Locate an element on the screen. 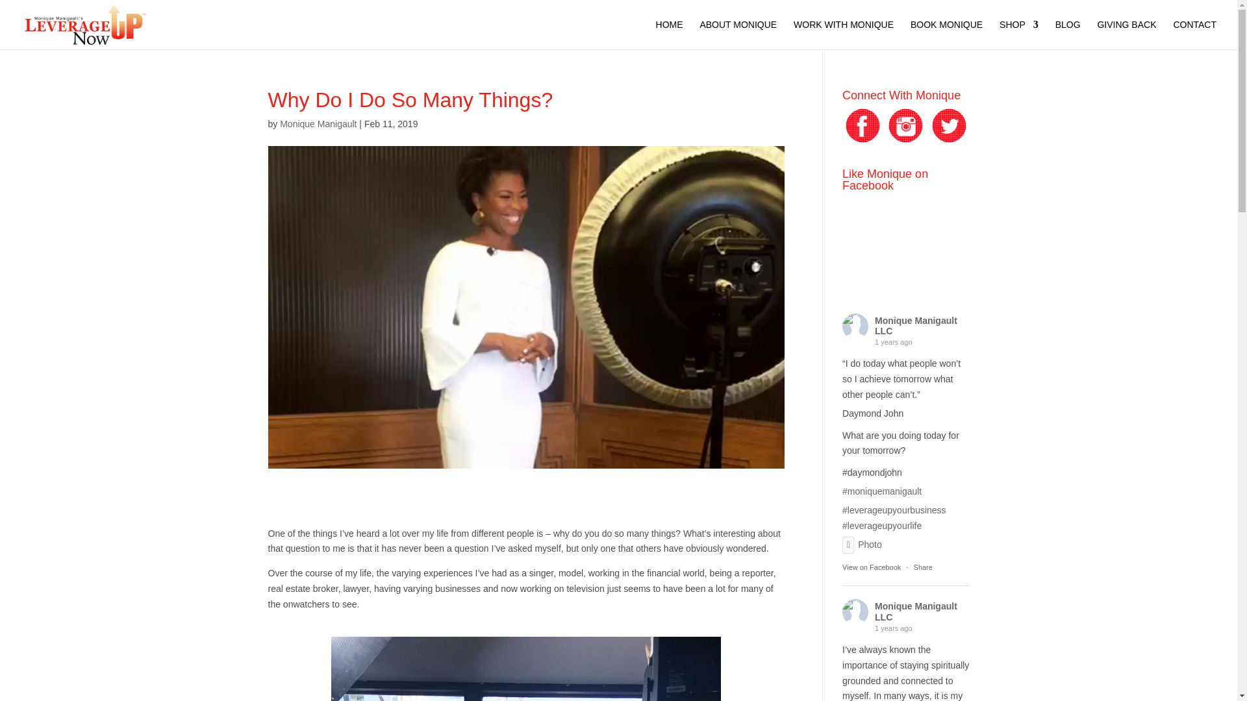 The height and width of the screenshot is (701, 1247). Monique Manigault LLC is located at coordinates (855, 326).